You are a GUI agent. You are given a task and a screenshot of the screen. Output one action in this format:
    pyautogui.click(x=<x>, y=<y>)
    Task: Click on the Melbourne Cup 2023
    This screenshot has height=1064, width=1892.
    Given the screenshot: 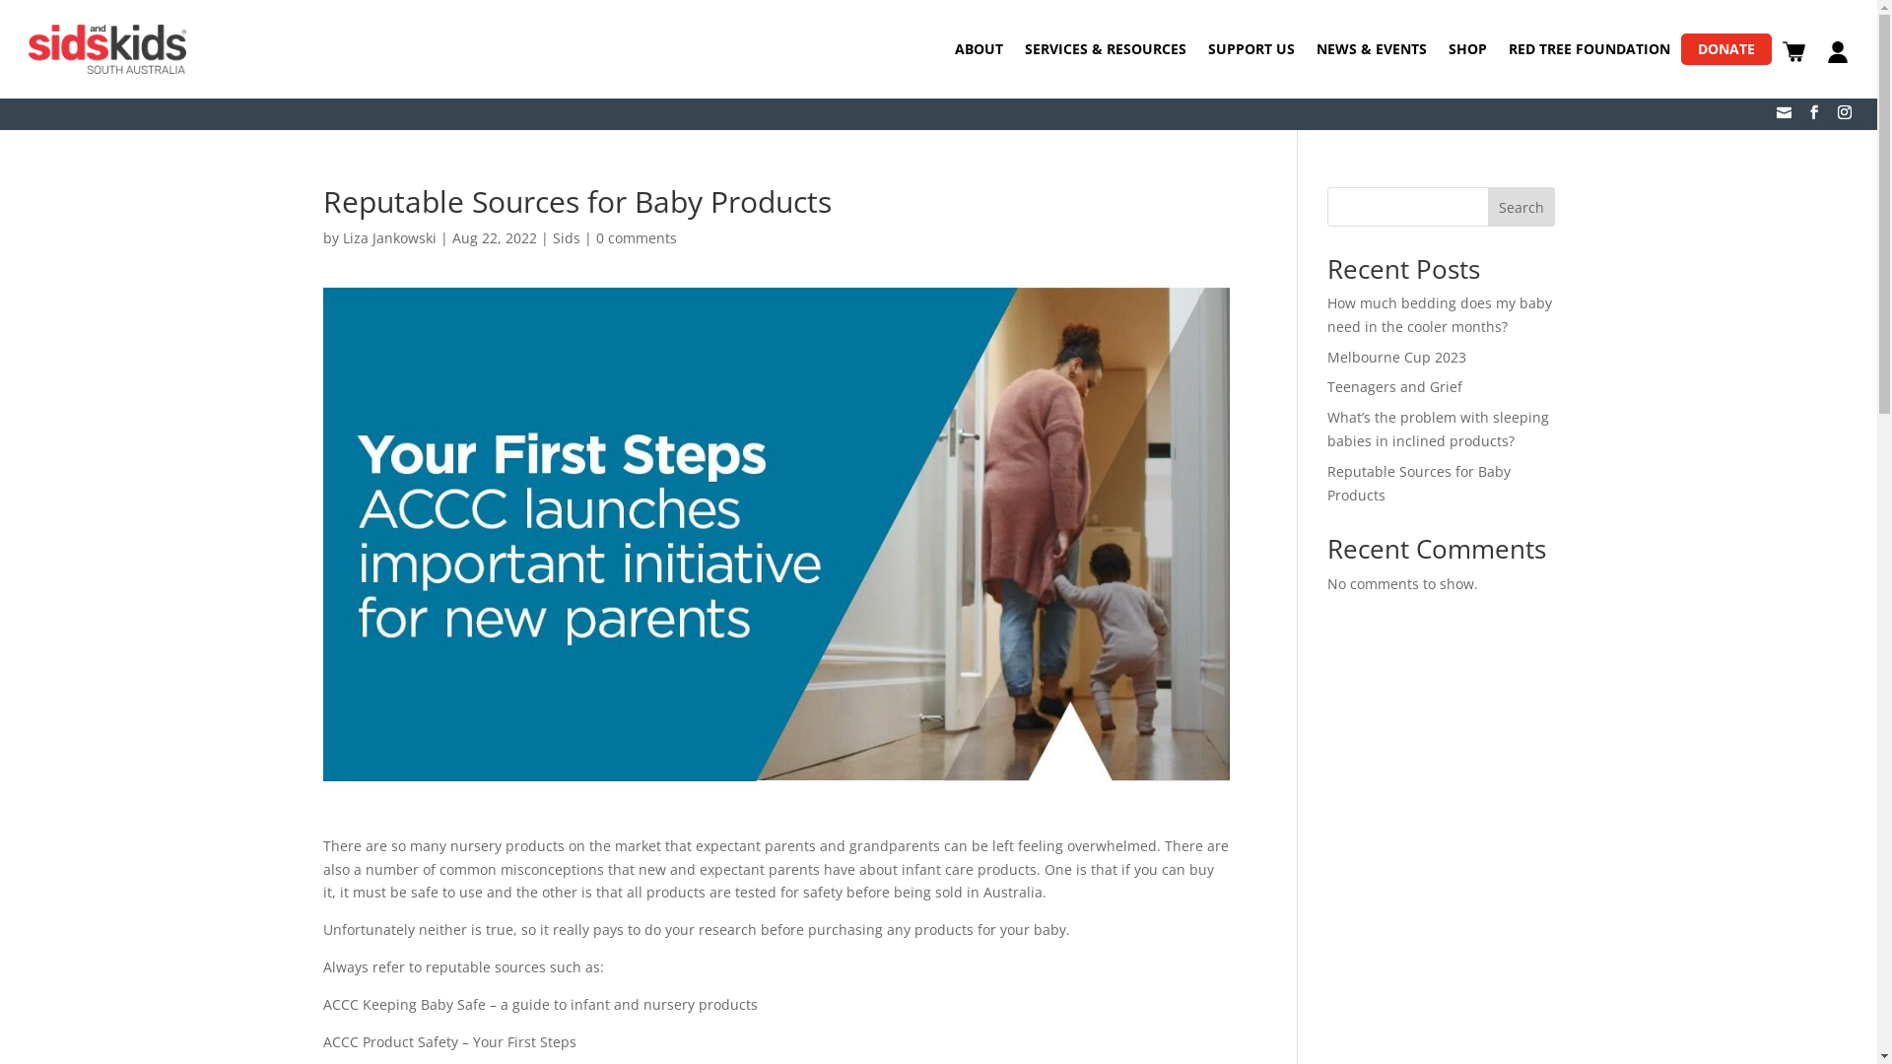 What is the action you would take?
    pyautogui.click(x=1397, y=357)
    